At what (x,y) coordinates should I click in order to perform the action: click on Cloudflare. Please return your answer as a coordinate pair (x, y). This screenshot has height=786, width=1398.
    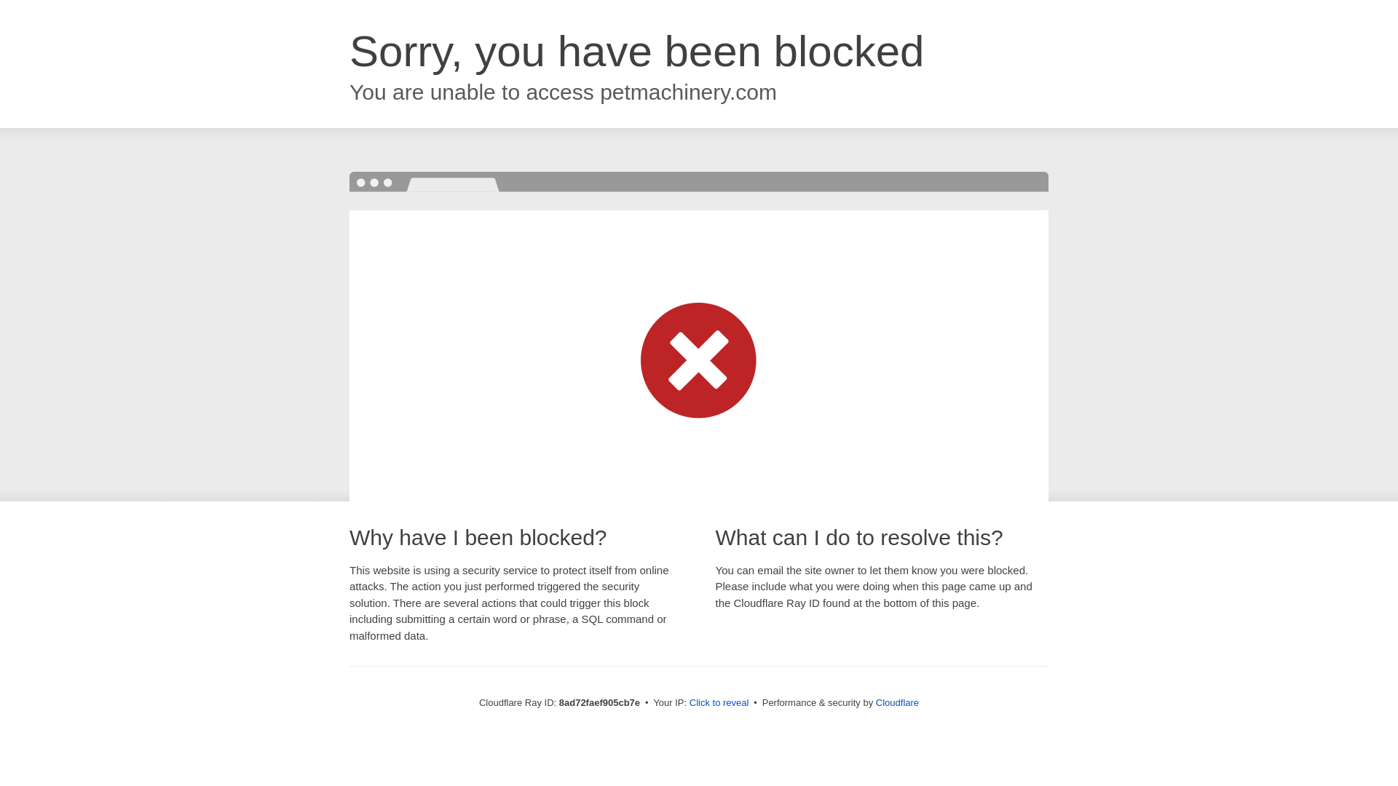
    Looking at the image, I should click on (897, 702).